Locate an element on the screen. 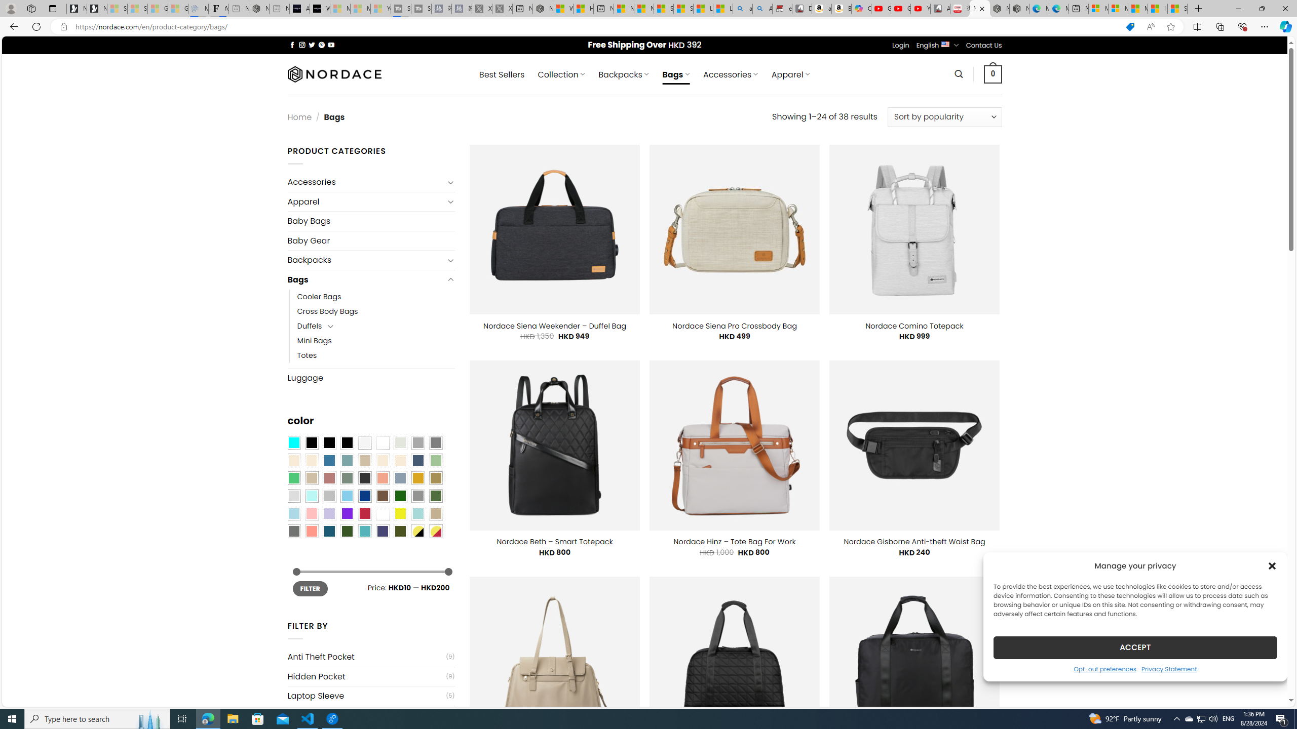 The height and width of the screenshot is (729, 1297). Pearly White is located at coordinates (364, 443).